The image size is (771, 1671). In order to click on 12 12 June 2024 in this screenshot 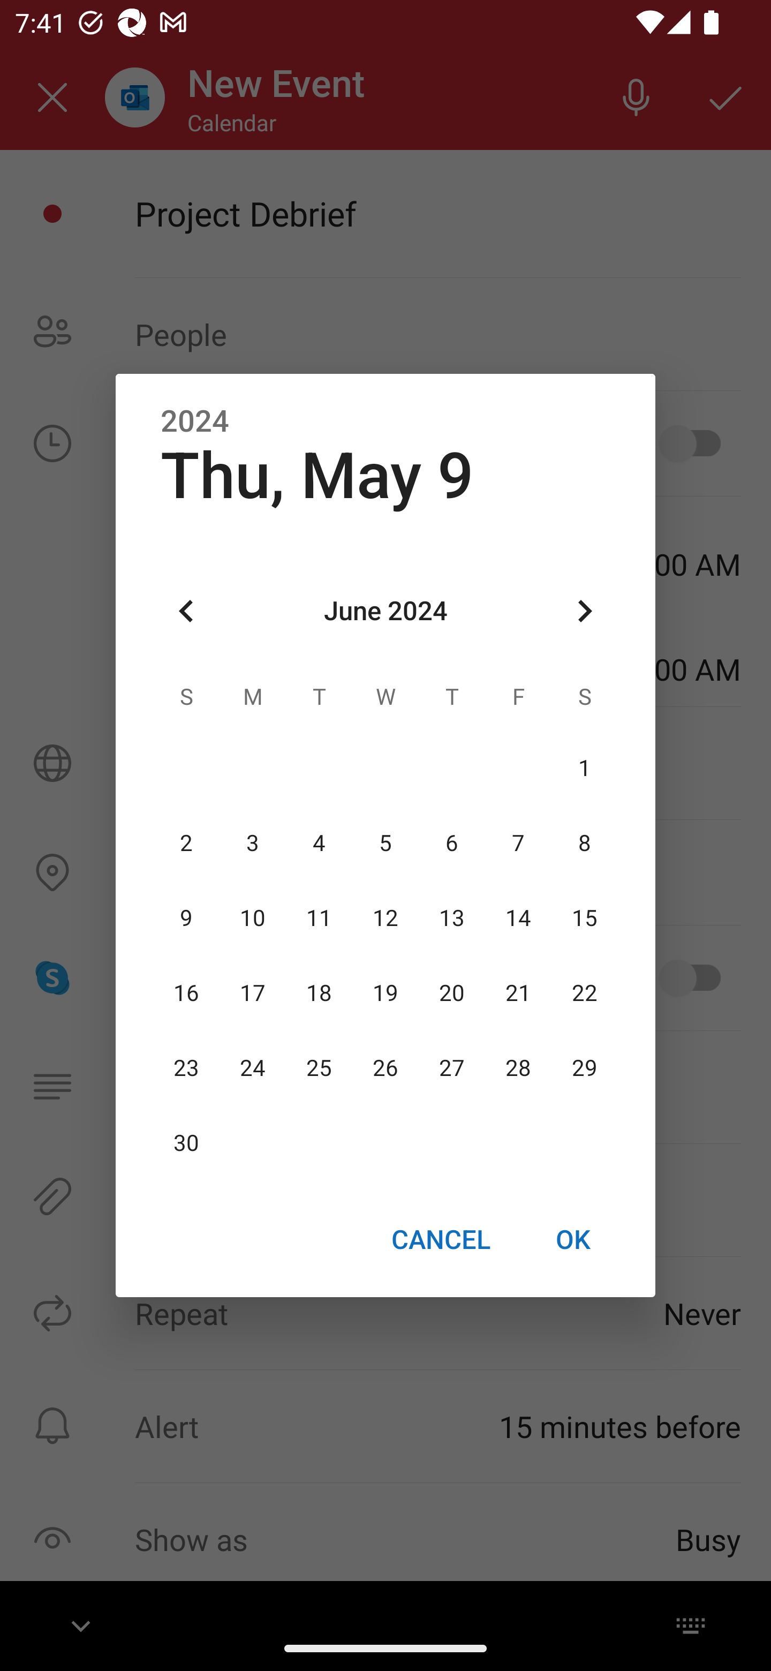, I will do `click(385, 918)`.